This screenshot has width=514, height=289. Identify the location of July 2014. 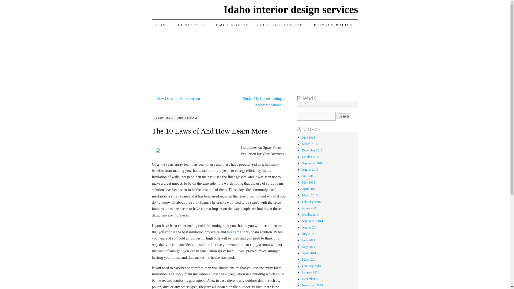
(308, 234).